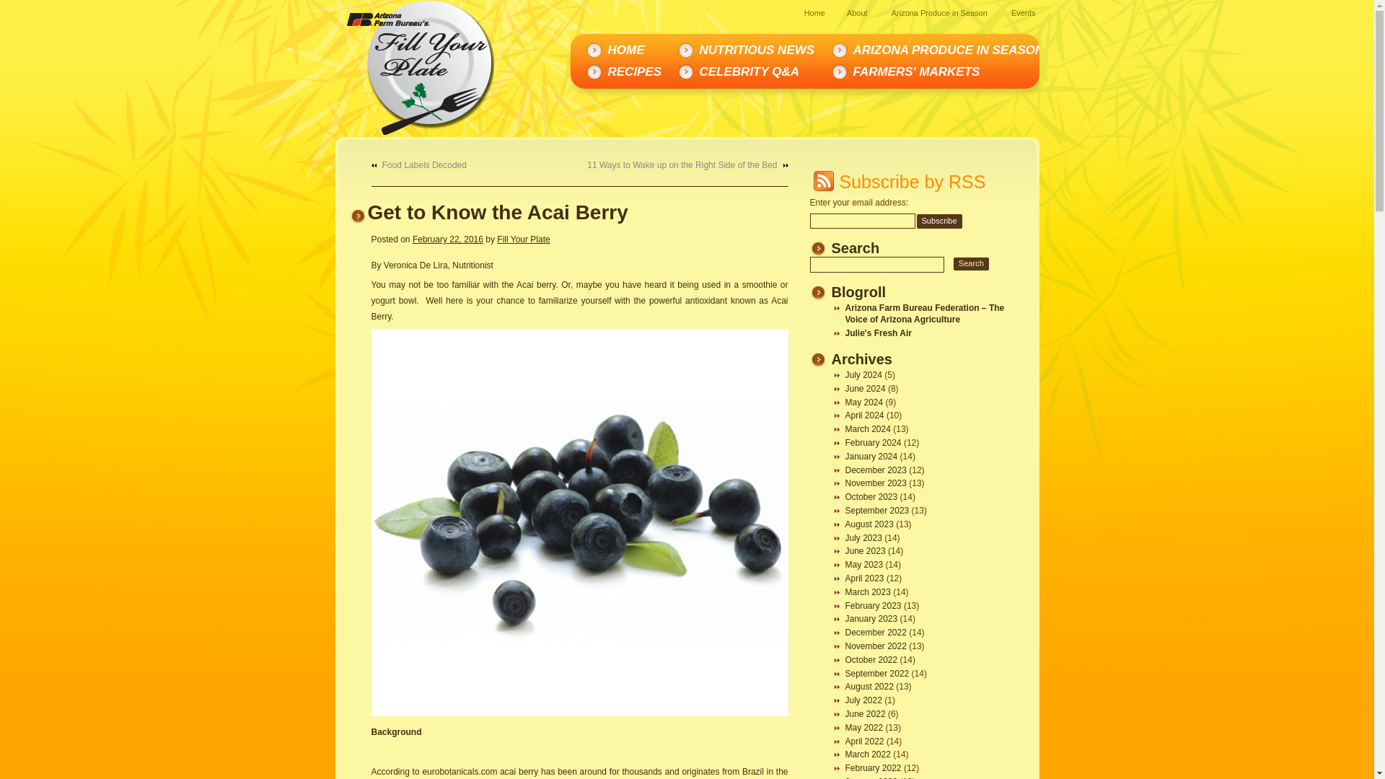  What do you see at coordinates (815, 12) in the screenshot?
I see `Home` at bounding box center [815, 12].